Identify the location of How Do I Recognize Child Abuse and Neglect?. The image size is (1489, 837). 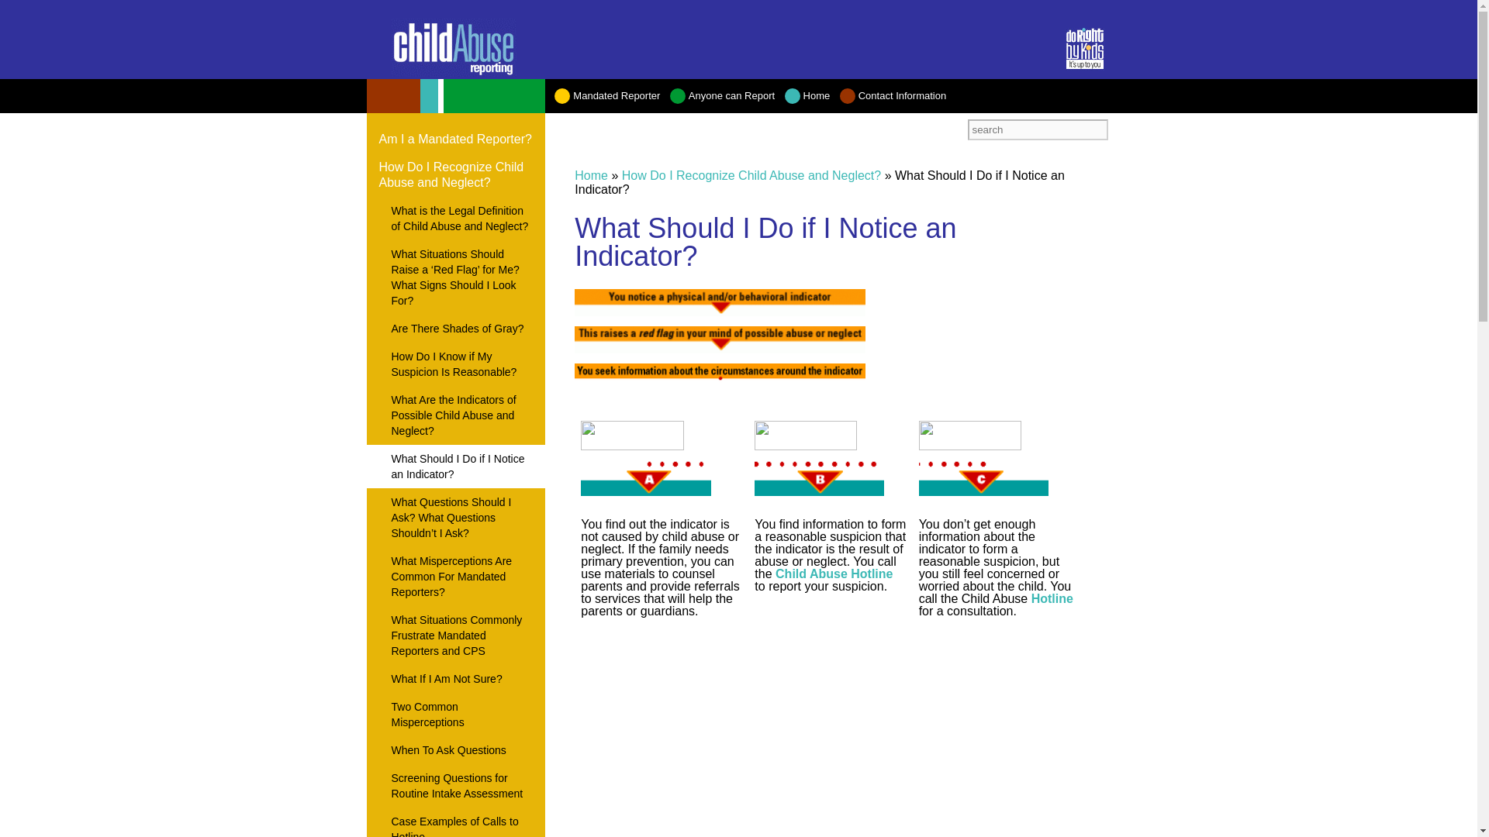
(455, 174).